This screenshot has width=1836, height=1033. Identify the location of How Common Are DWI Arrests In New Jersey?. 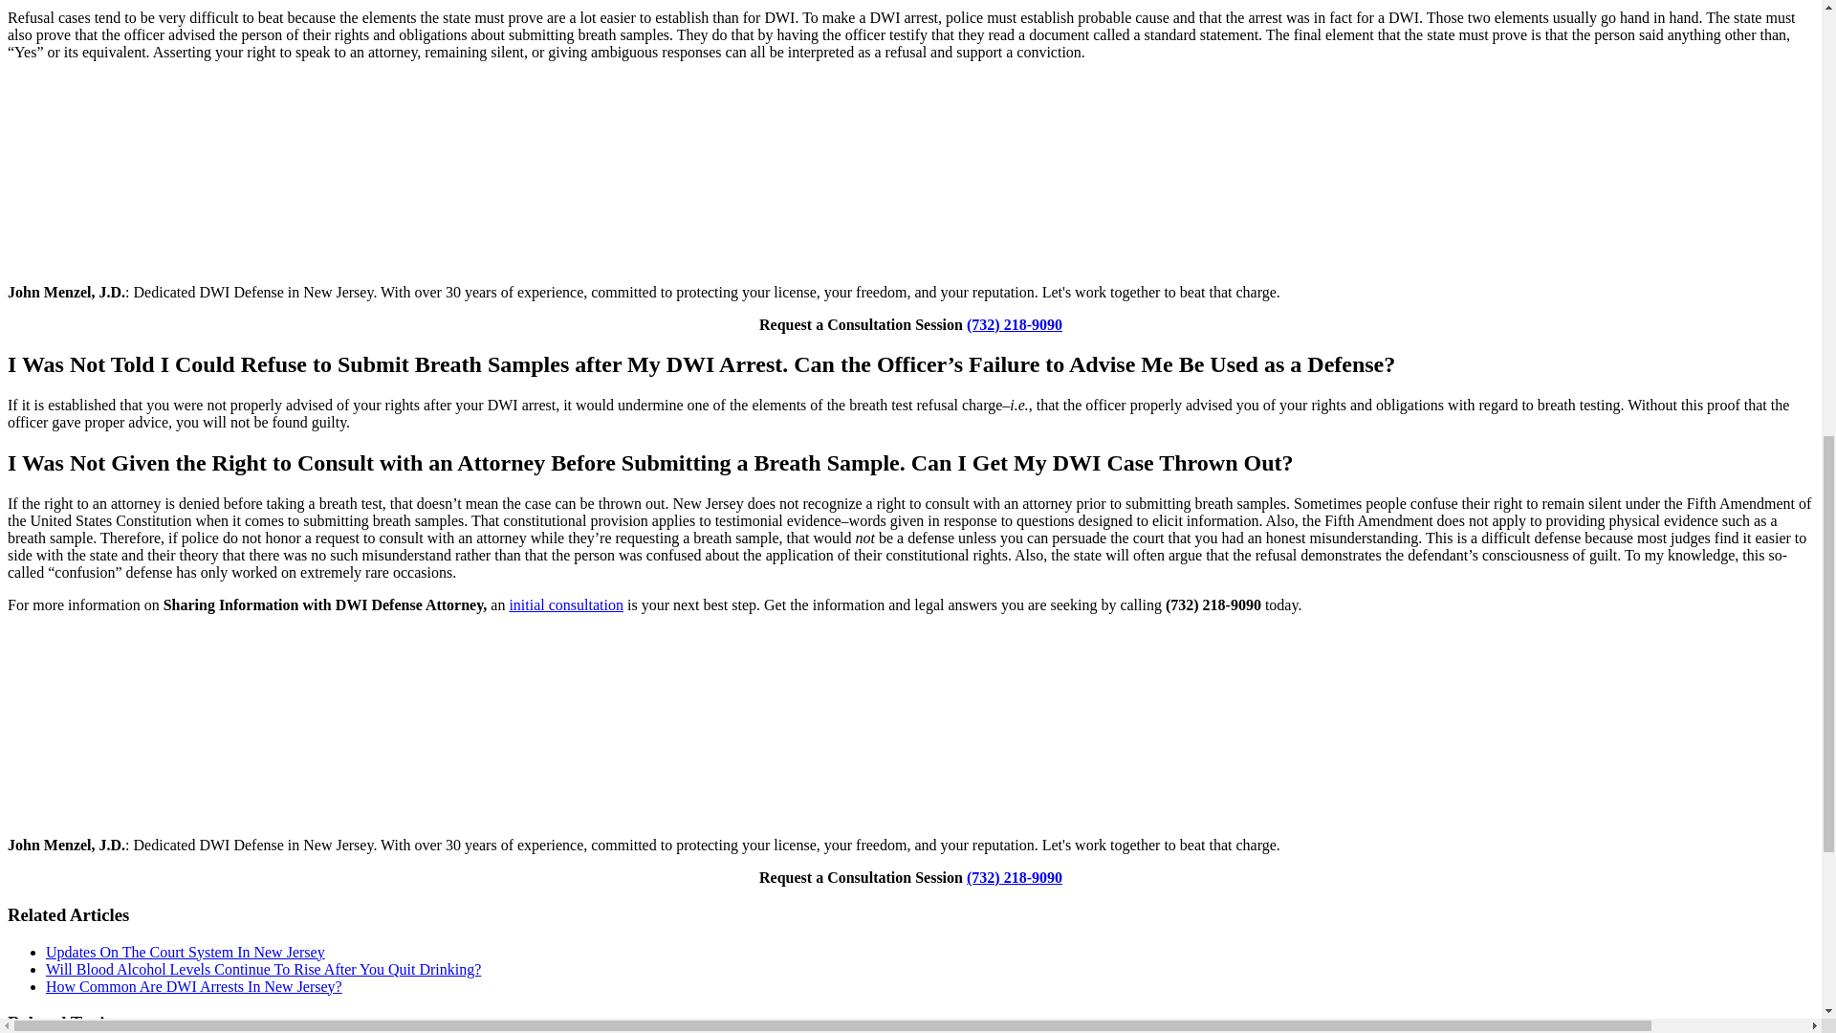
(193, 986).